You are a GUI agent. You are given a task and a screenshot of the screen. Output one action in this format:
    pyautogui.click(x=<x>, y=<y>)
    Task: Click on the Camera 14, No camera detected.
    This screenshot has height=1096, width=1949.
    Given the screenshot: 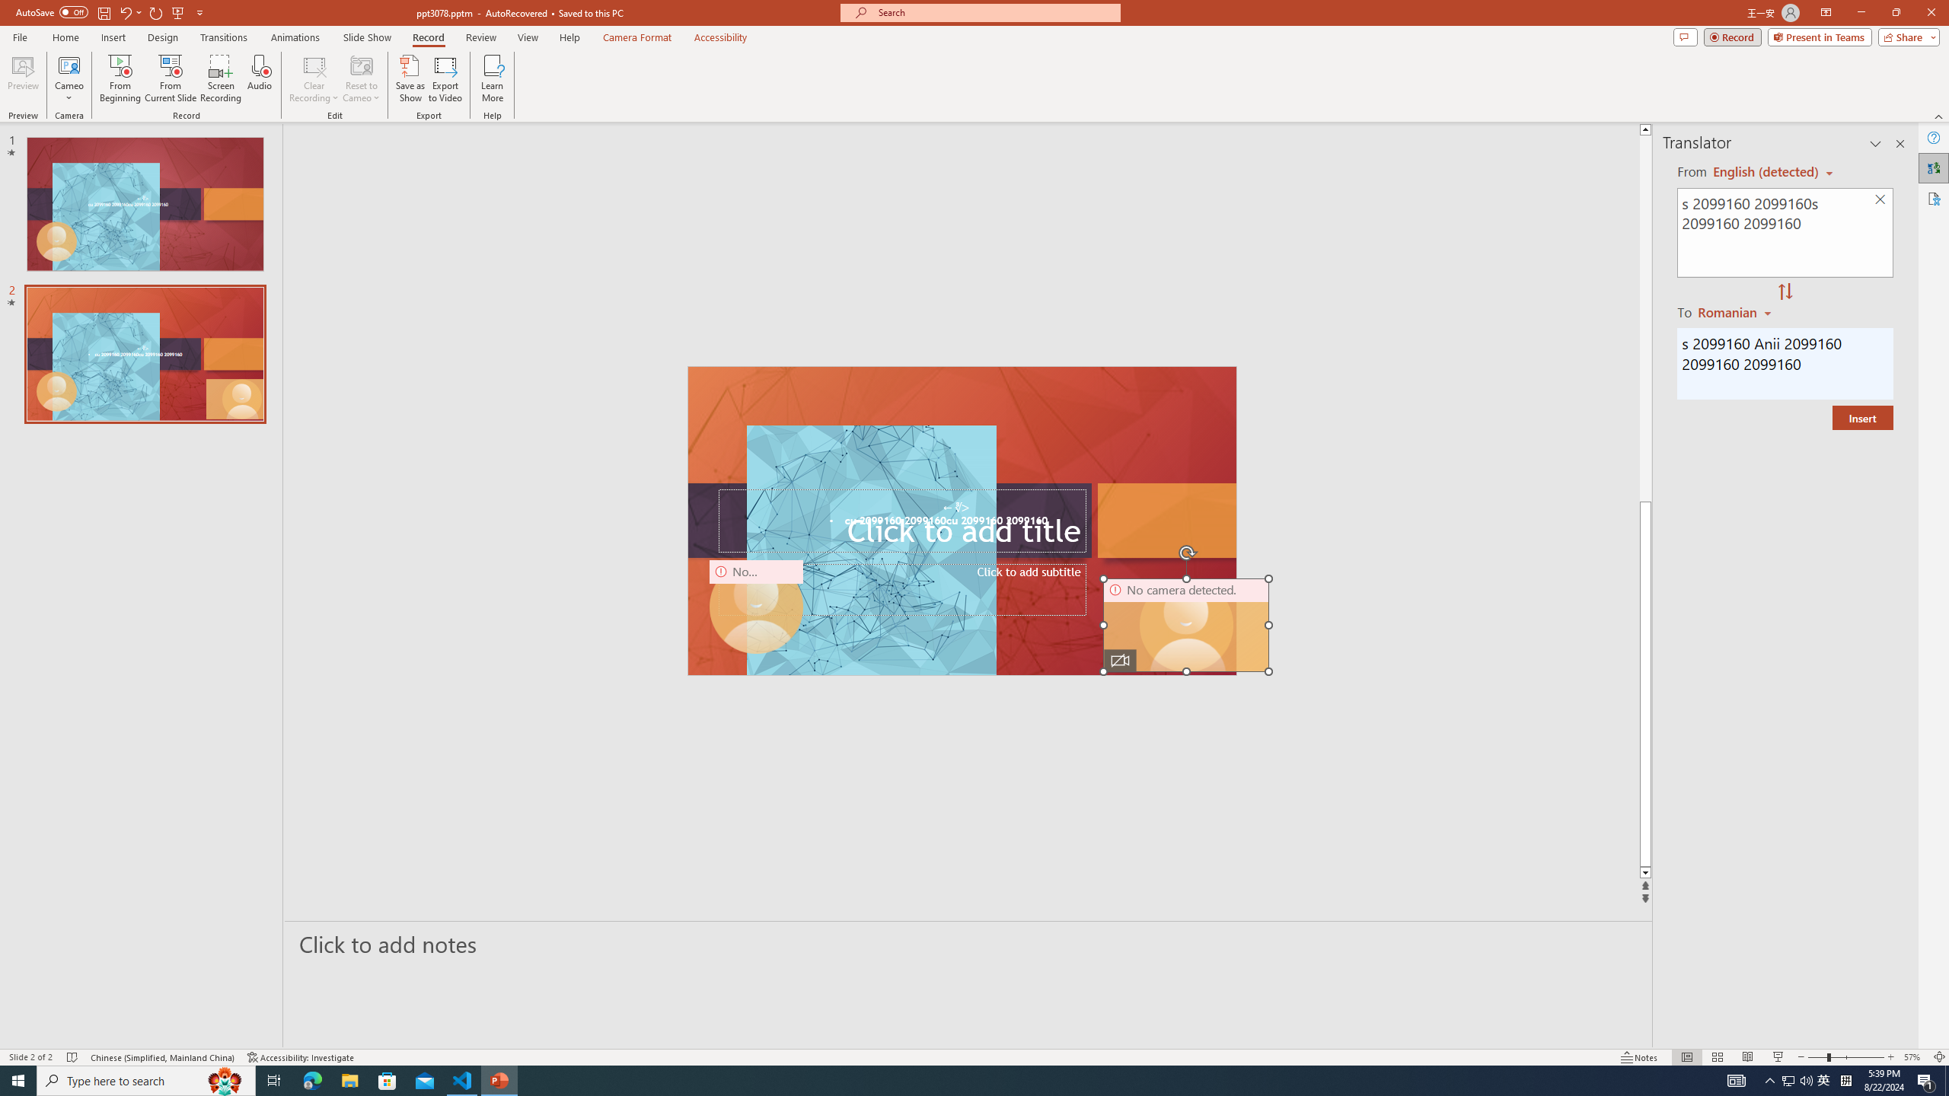 What is the action you would take?
    pyautogui.click(x=1186, y=625)
    